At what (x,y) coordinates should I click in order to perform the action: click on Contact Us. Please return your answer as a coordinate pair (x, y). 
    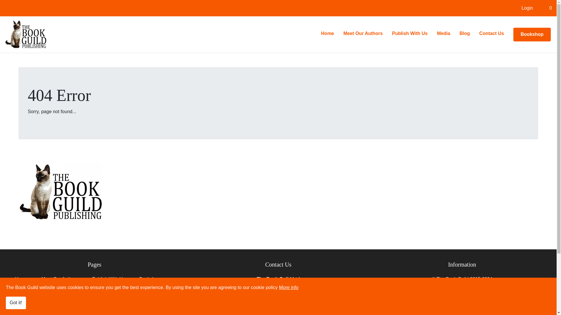
    Looking at the image, I should click on (112, 295).